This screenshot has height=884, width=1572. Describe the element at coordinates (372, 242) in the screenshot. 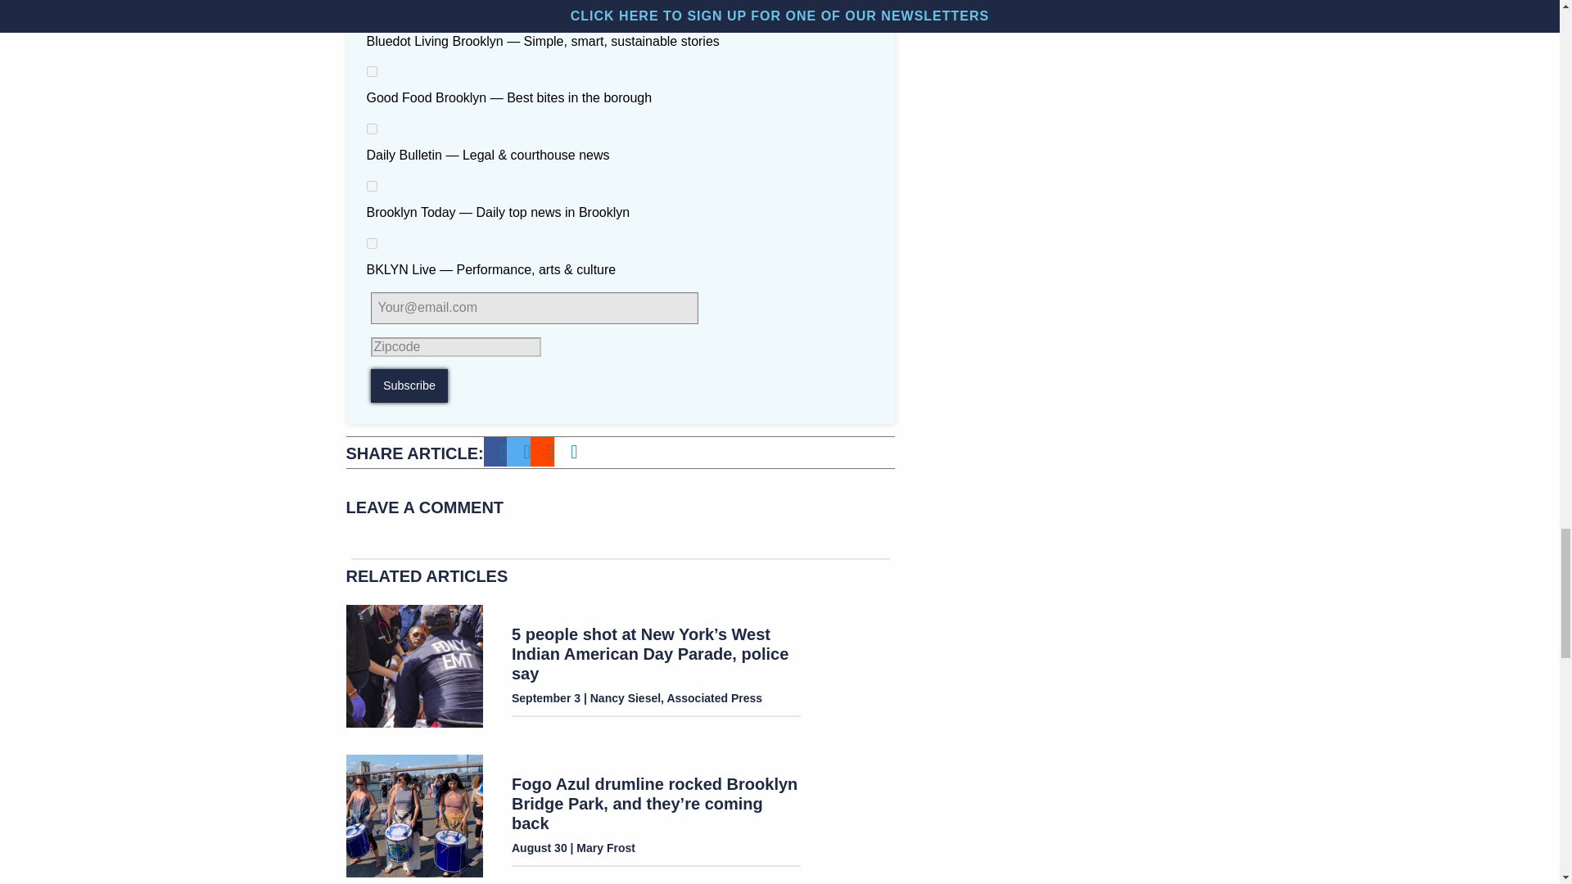

I see `BKLYN Live: Arts and Culture` at that location.